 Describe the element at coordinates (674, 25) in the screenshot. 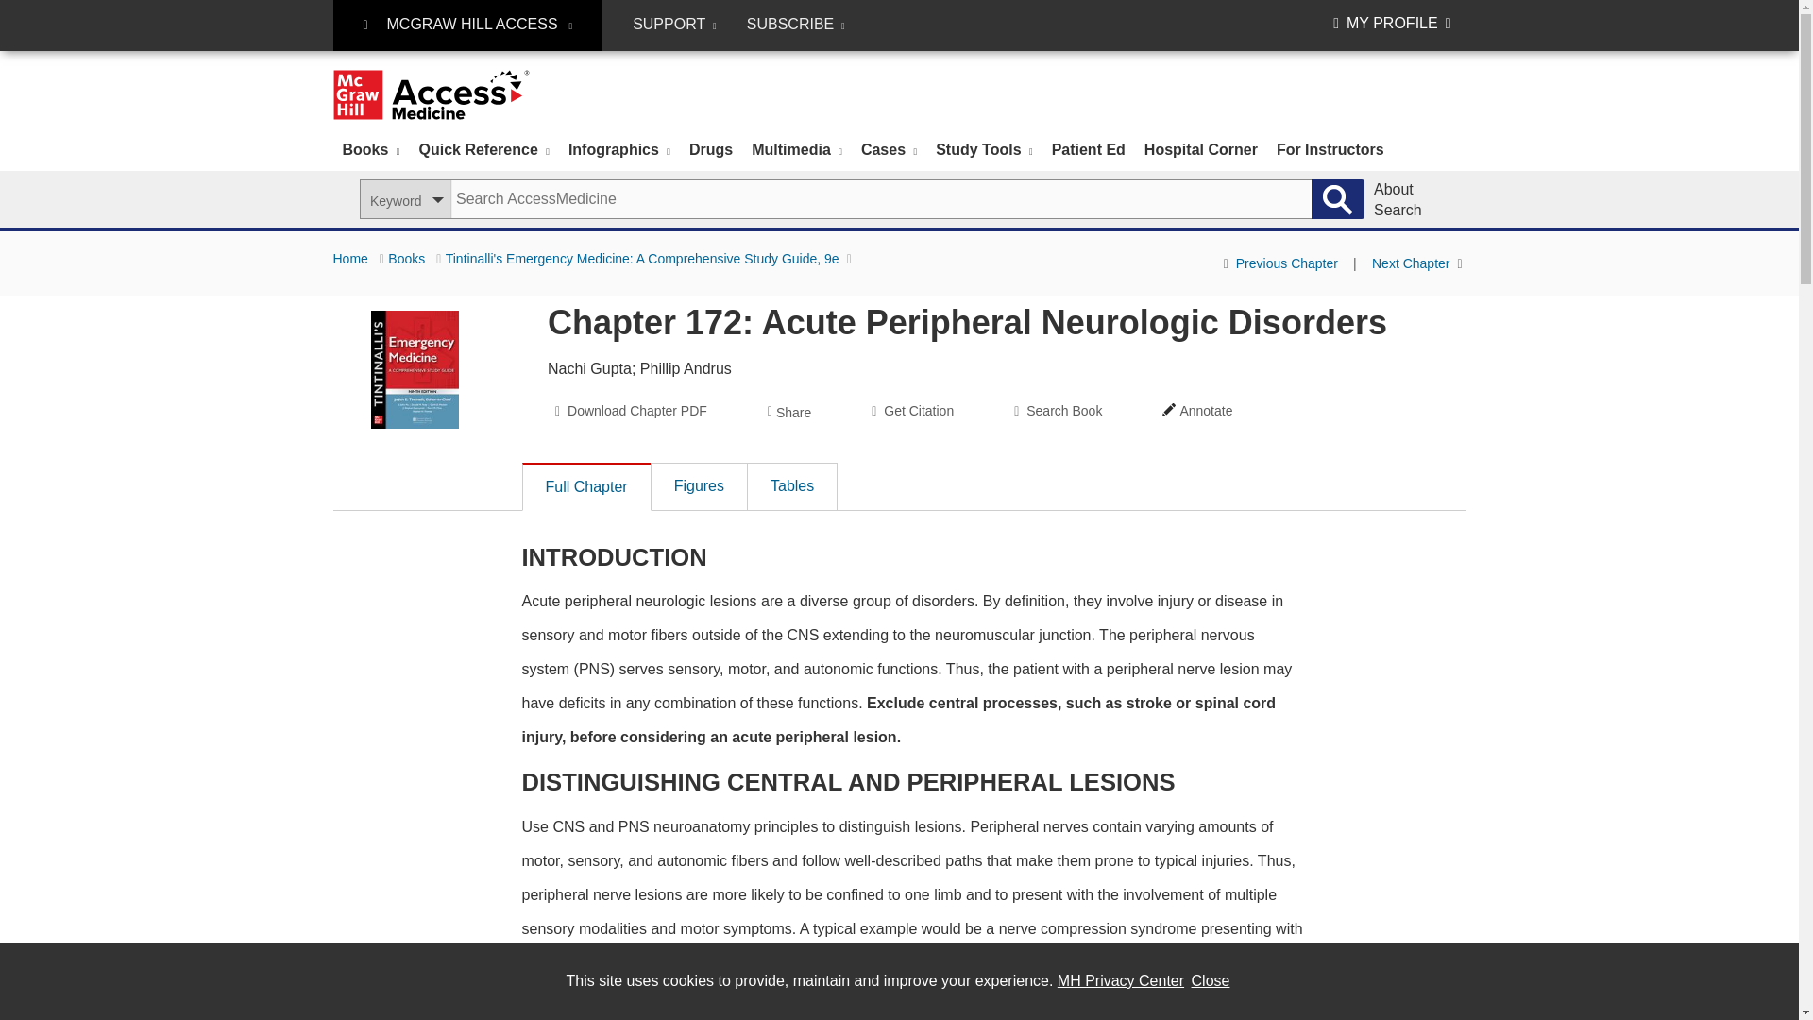

I see `SUPPORT` at that location.